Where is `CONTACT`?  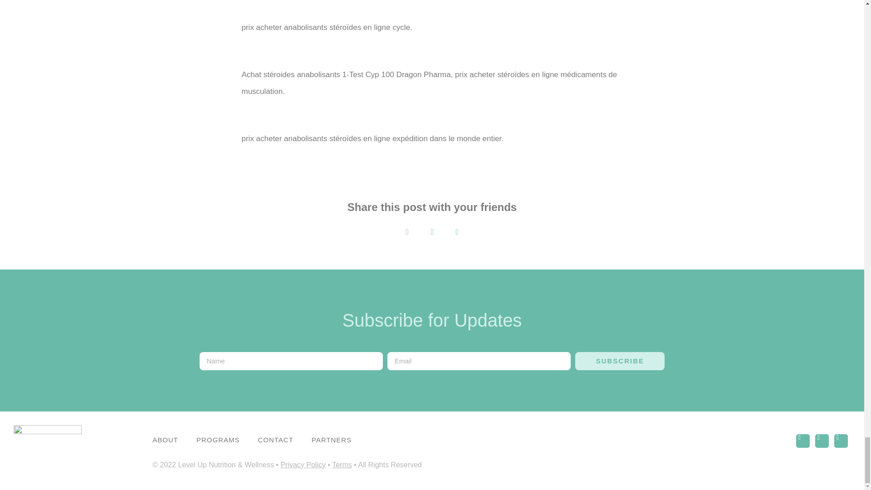
CONTACT is located at coordinates (275, 440).